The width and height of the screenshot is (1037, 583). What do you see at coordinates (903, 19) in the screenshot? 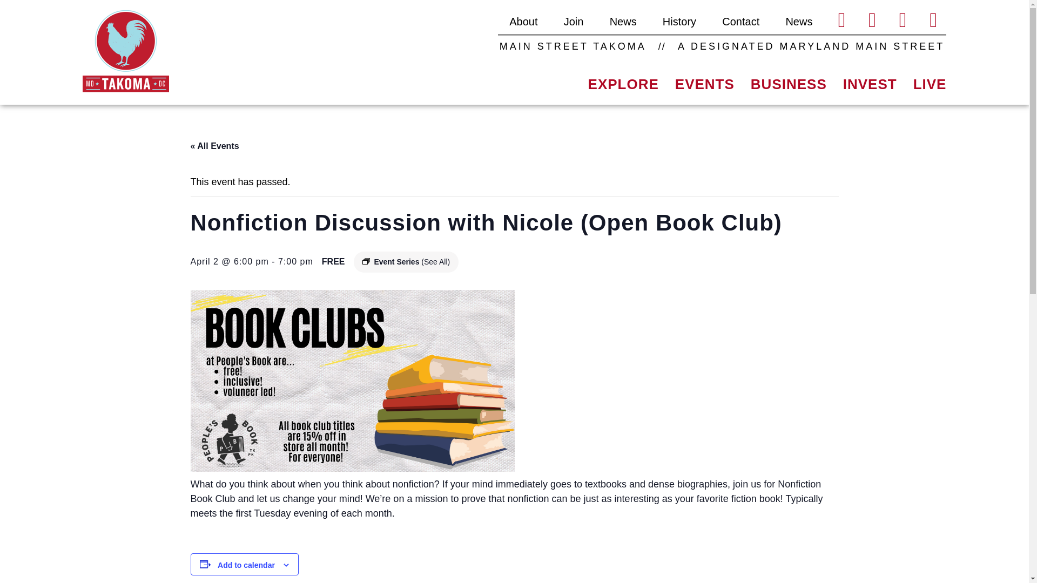
I see `Subscribe to me on YouTube` at bounding box center [903, 19].